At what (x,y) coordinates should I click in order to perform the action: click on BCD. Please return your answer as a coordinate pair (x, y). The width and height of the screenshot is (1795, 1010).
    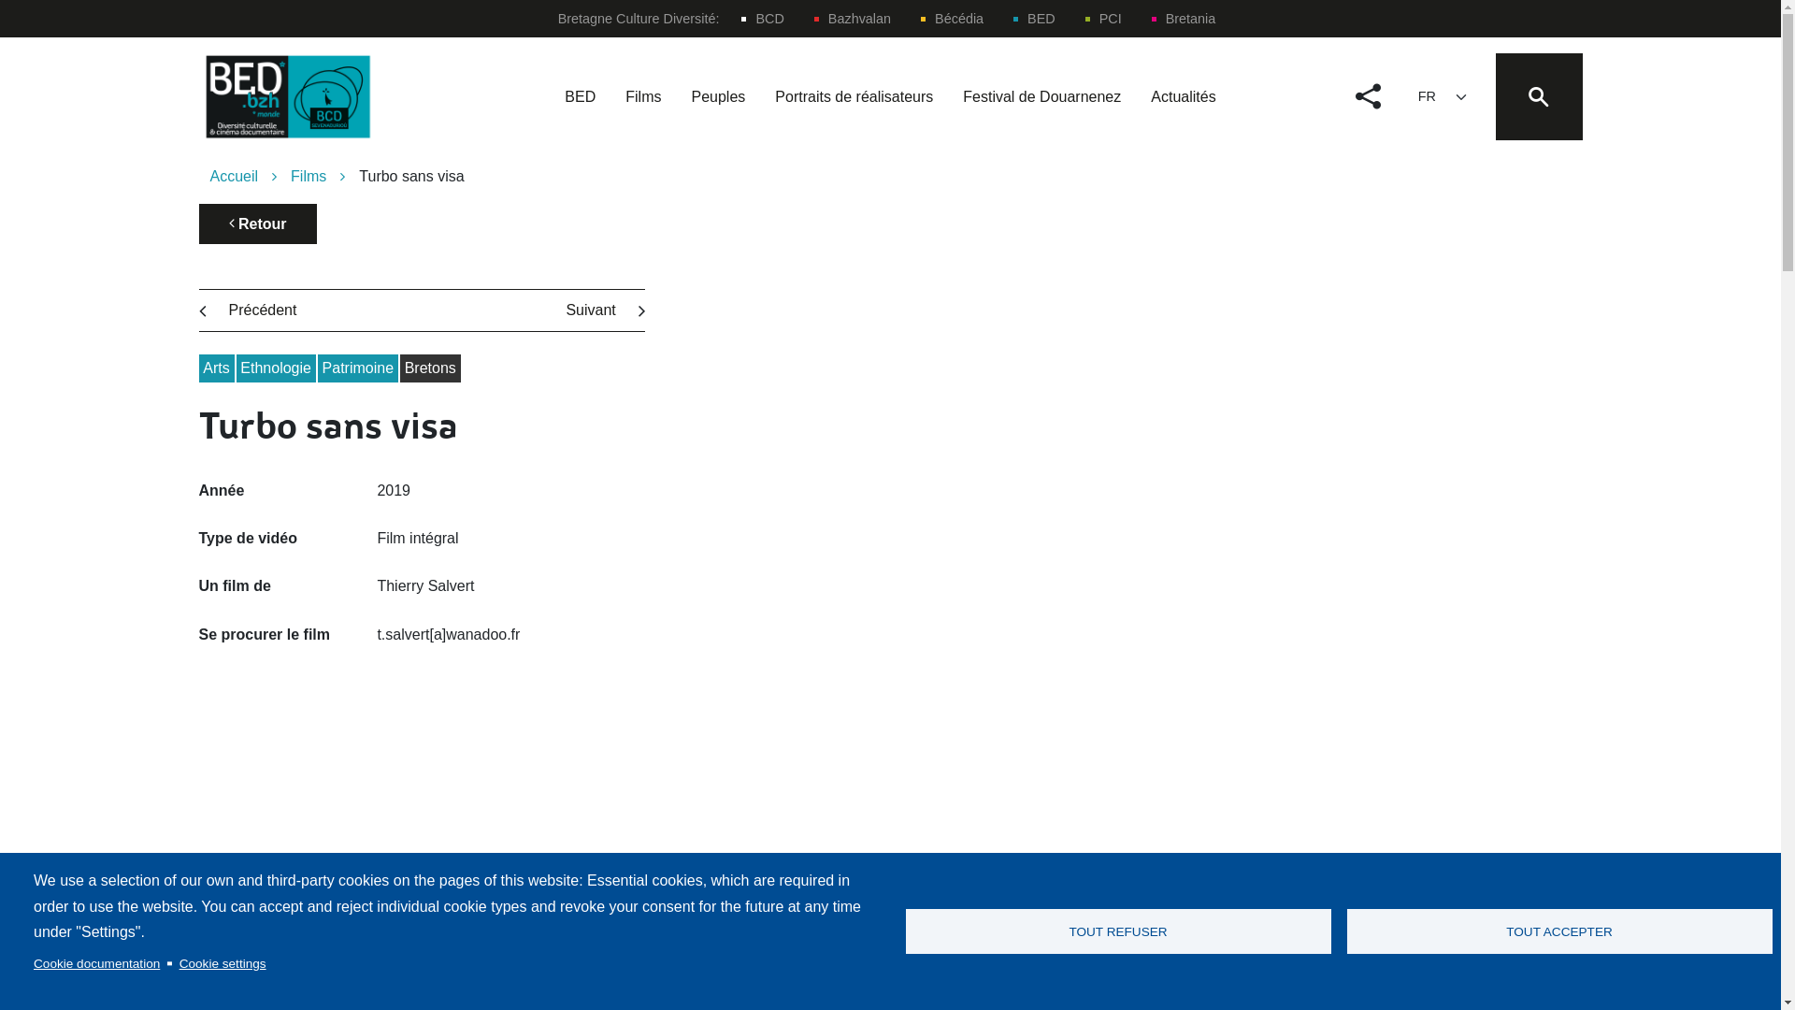
    Looking at the image, I should click on (763, 19).